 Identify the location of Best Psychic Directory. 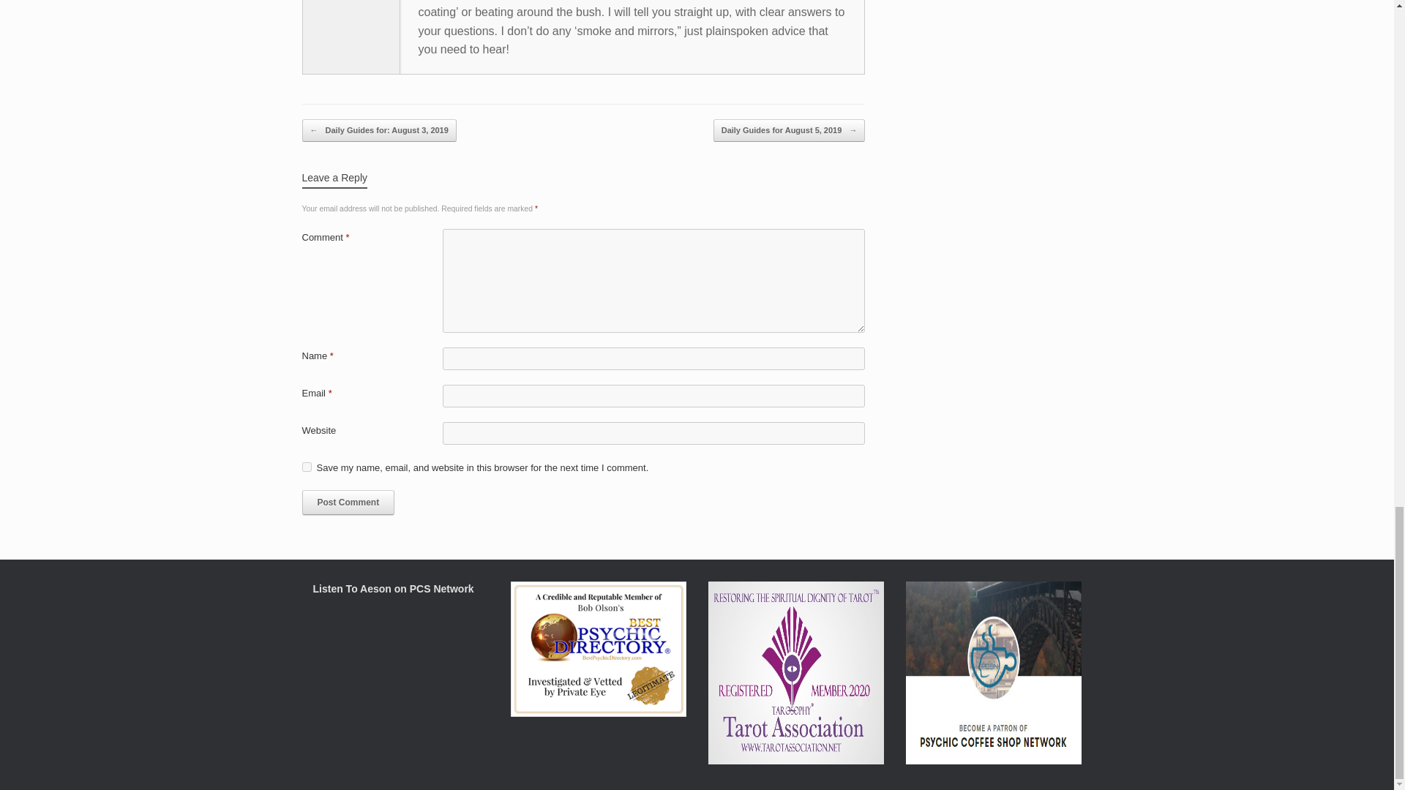
(599, 712).